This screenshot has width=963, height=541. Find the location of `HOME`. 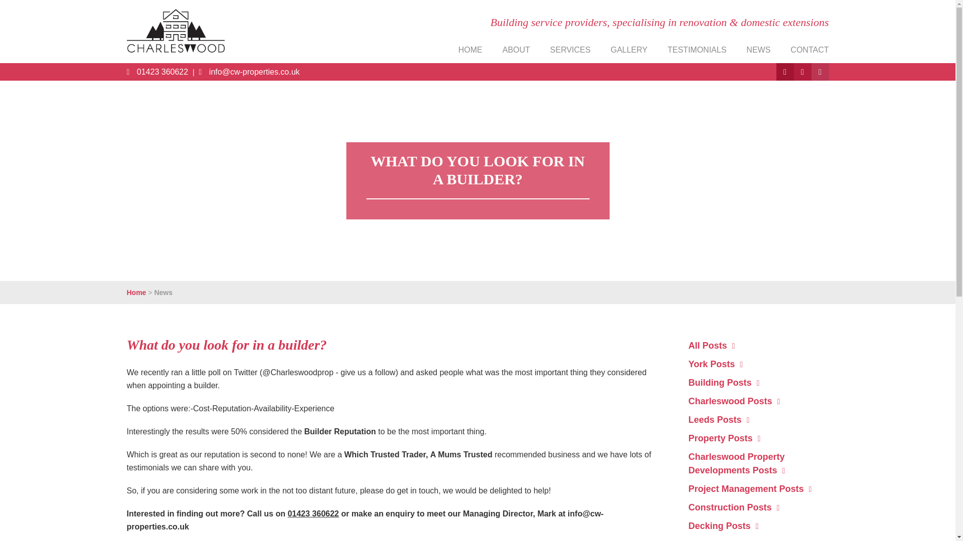

HOME is located at coordinates (470, 50).